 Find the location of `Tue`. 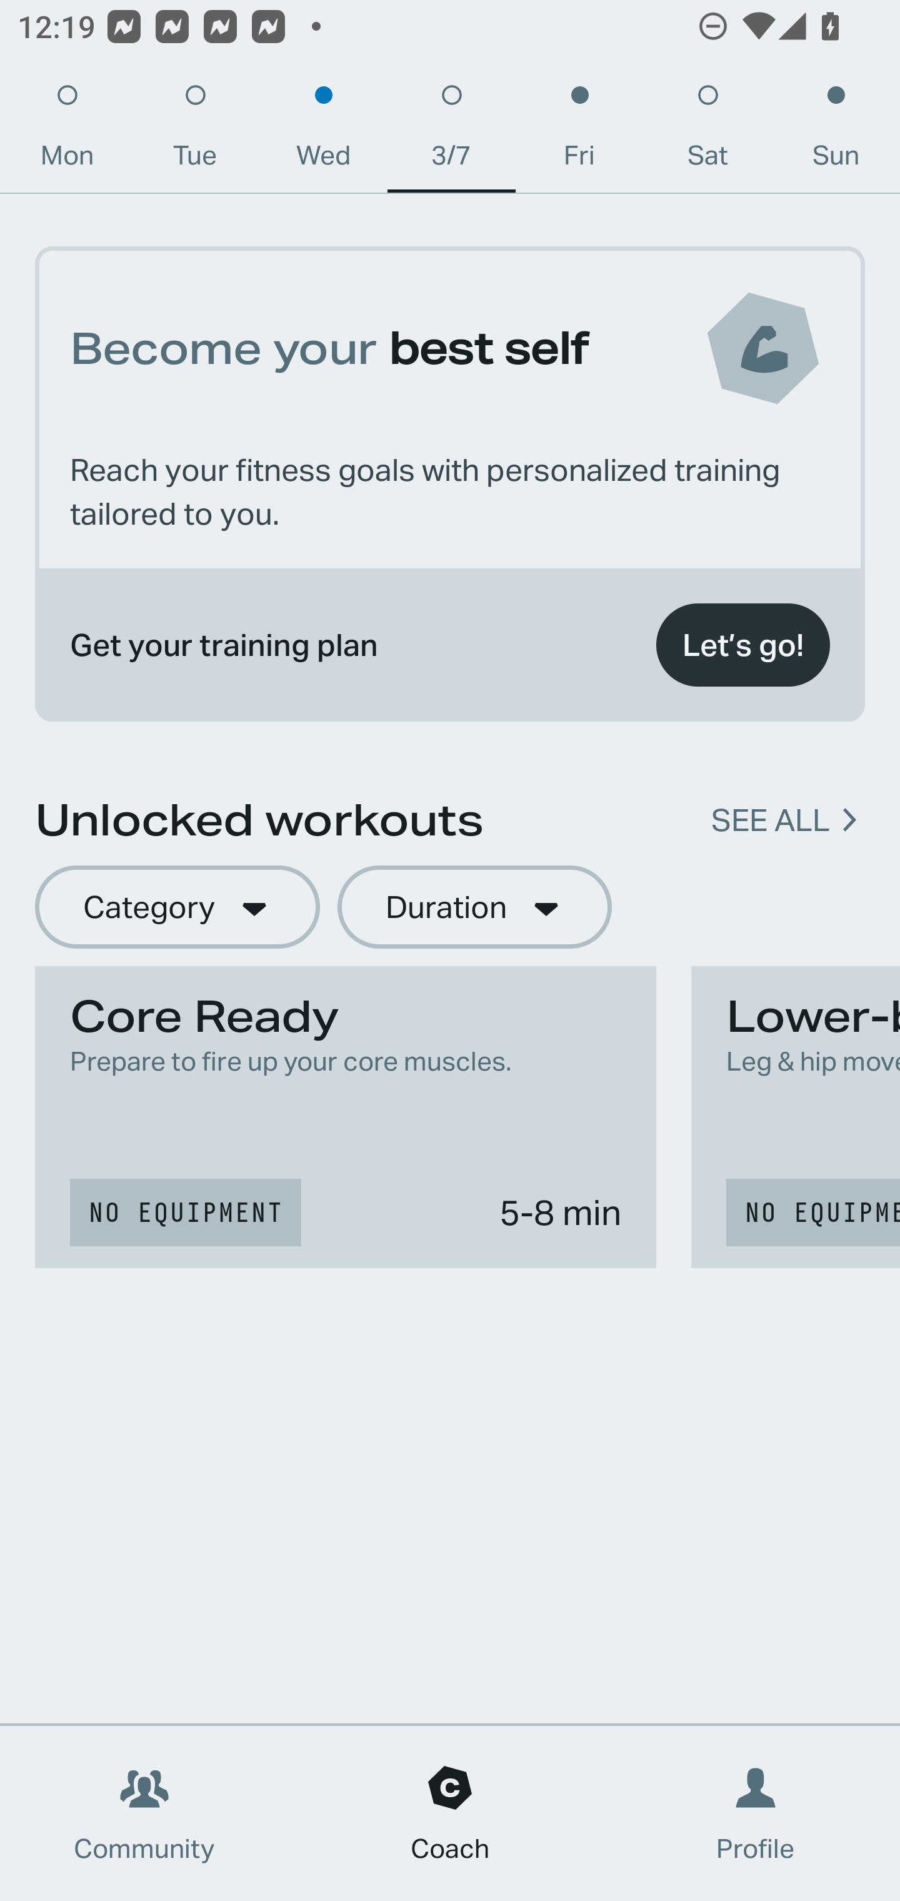

Tue is located at coordinates (195, 131).